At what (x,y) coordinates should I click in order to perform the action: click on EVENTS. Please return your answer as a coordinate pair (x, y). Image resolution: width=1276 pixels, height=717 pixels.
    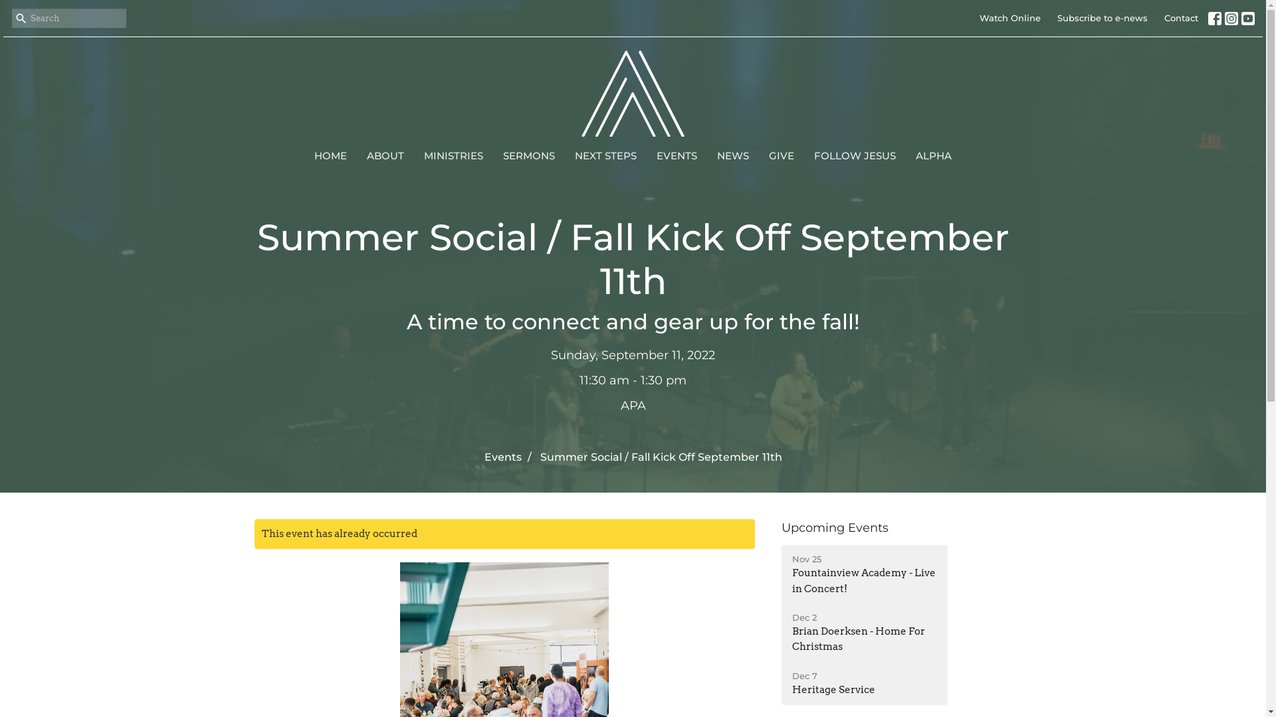
    Looking at the image, I should click on (677, 155).